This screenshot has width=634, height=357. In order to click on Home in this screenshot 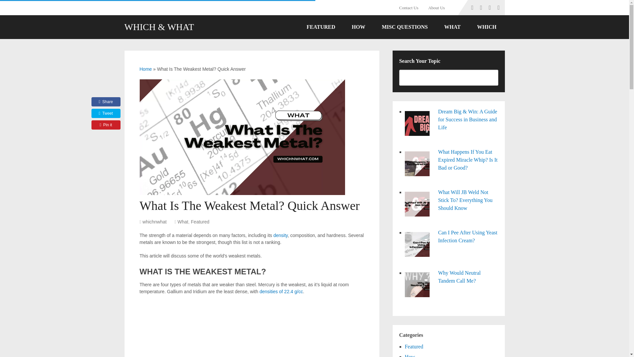, I will do `click(145, 69)`.